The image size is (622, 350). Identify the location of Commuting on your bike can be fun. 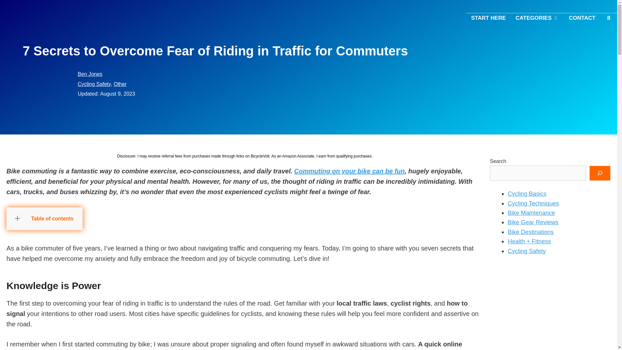
(349, 171).